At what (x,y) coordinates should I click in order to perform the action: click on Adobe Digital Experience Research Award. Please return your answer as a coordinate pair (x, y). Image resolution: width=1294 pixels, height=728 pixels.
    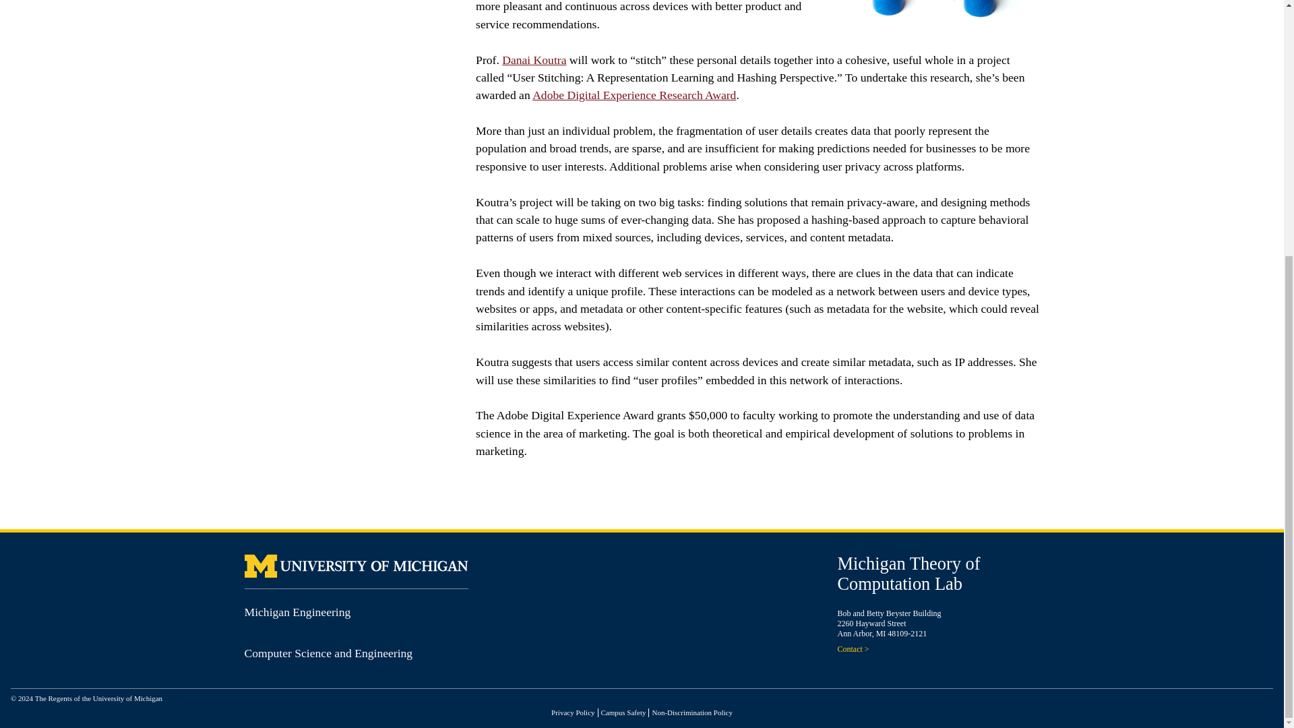
    Looking at the image, I should click on (634, 94).